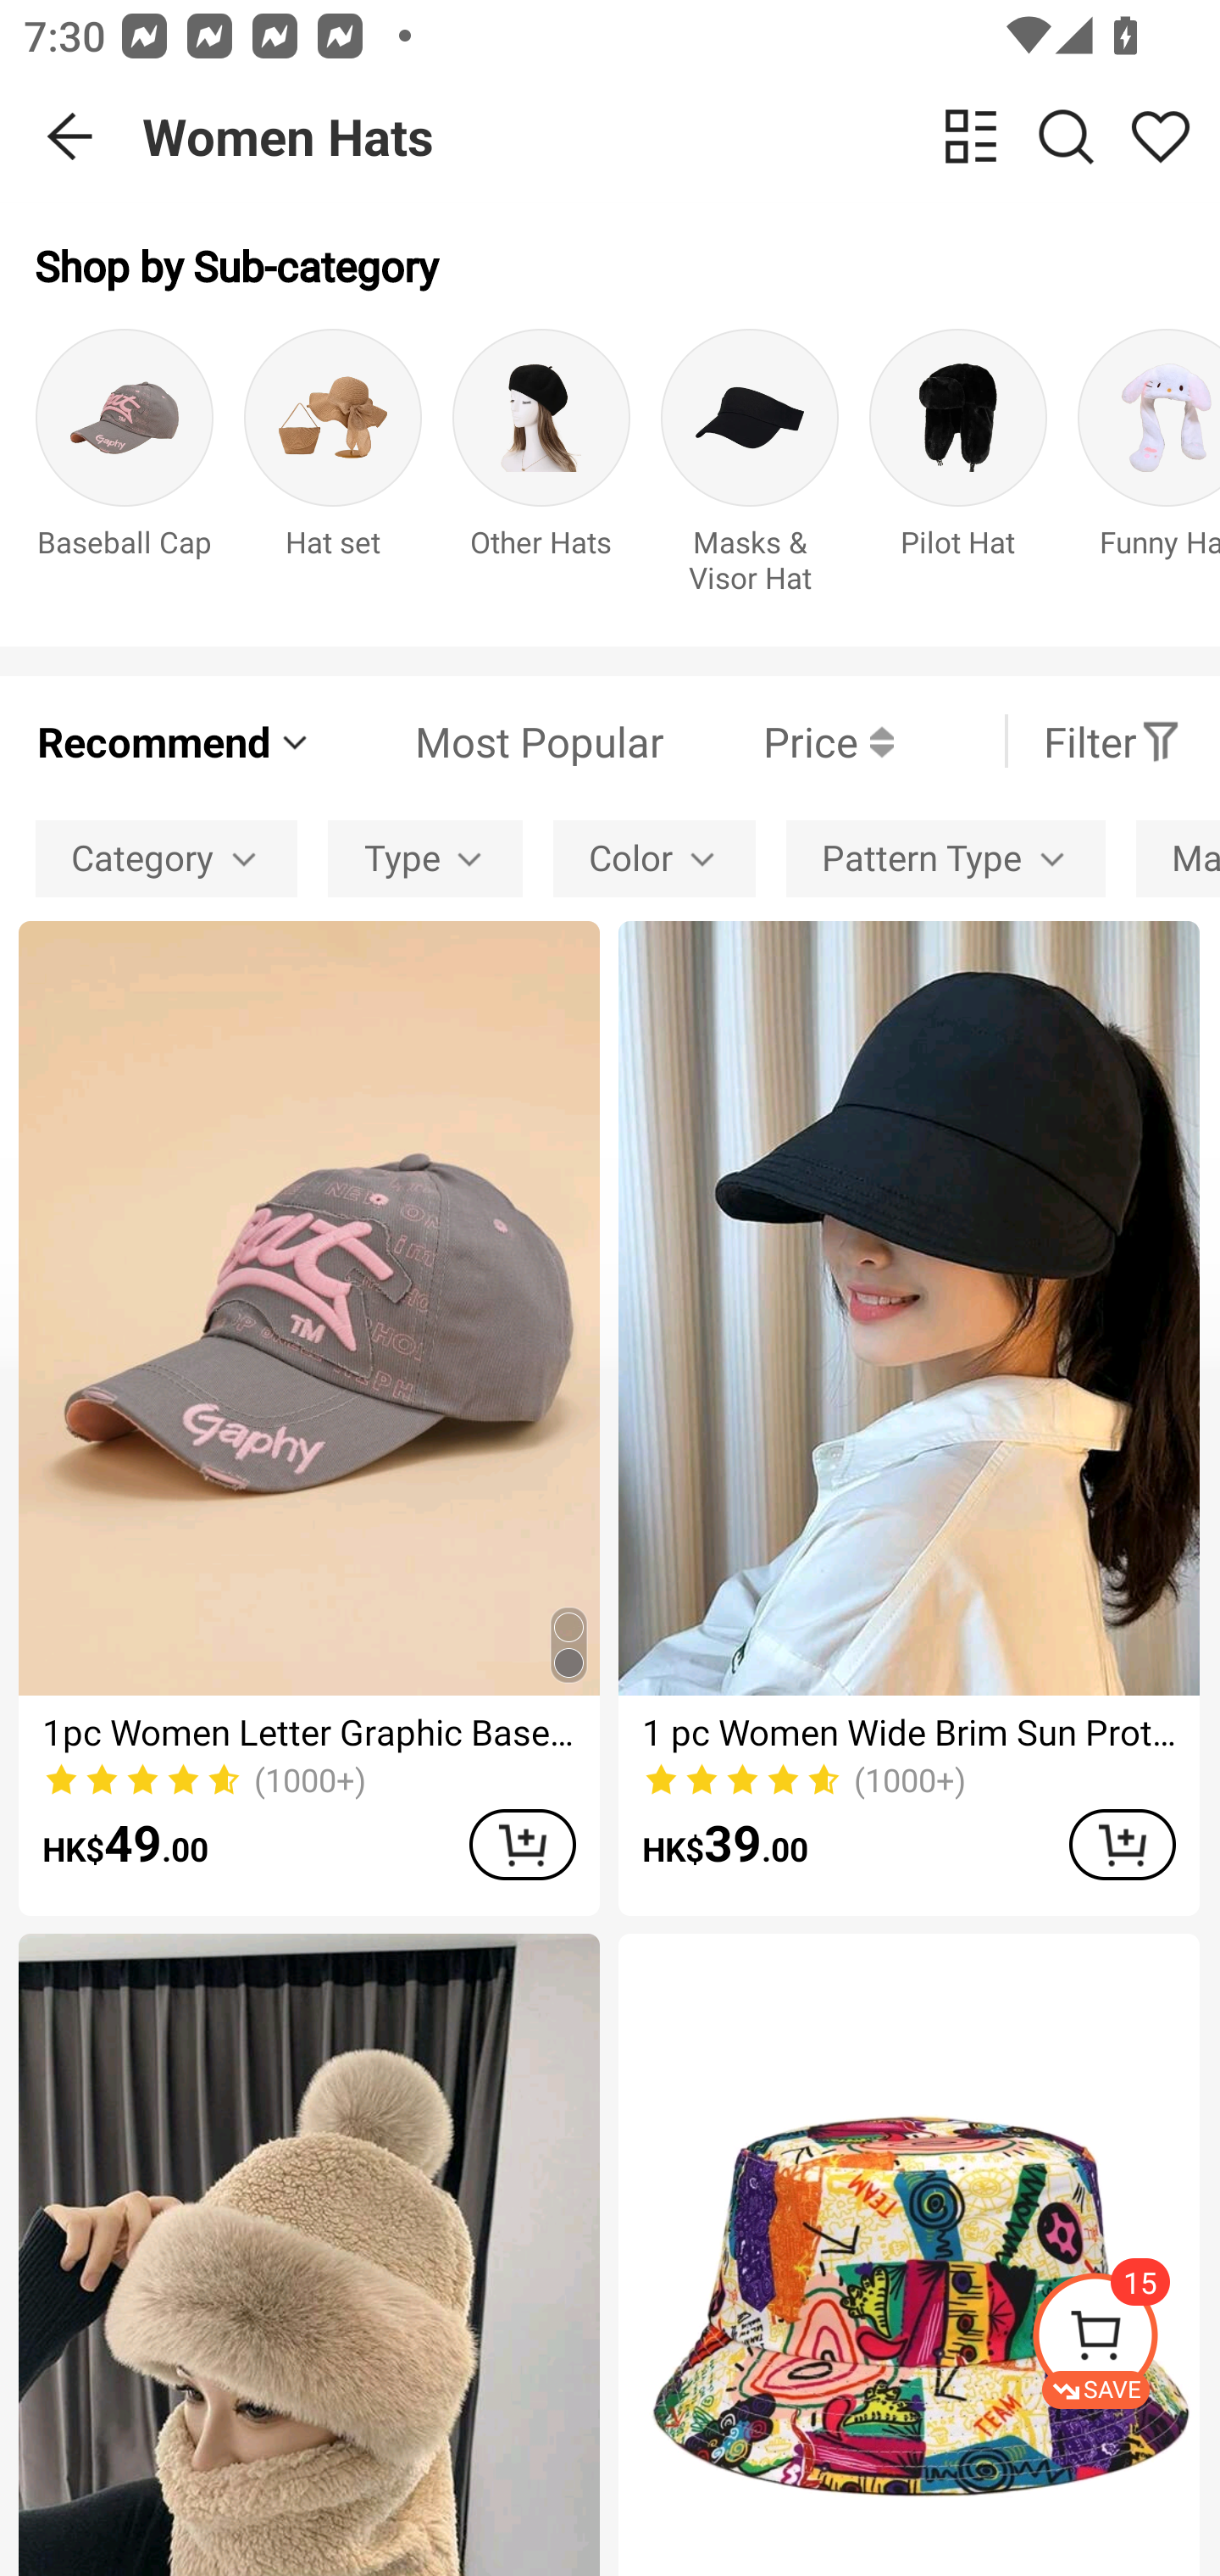 The width and height of the screenshot is (1220, 2576). What do you see at coordinates (541, 469) in the screenshot?
I see `Other Hats` at bounding box center [541, 469].